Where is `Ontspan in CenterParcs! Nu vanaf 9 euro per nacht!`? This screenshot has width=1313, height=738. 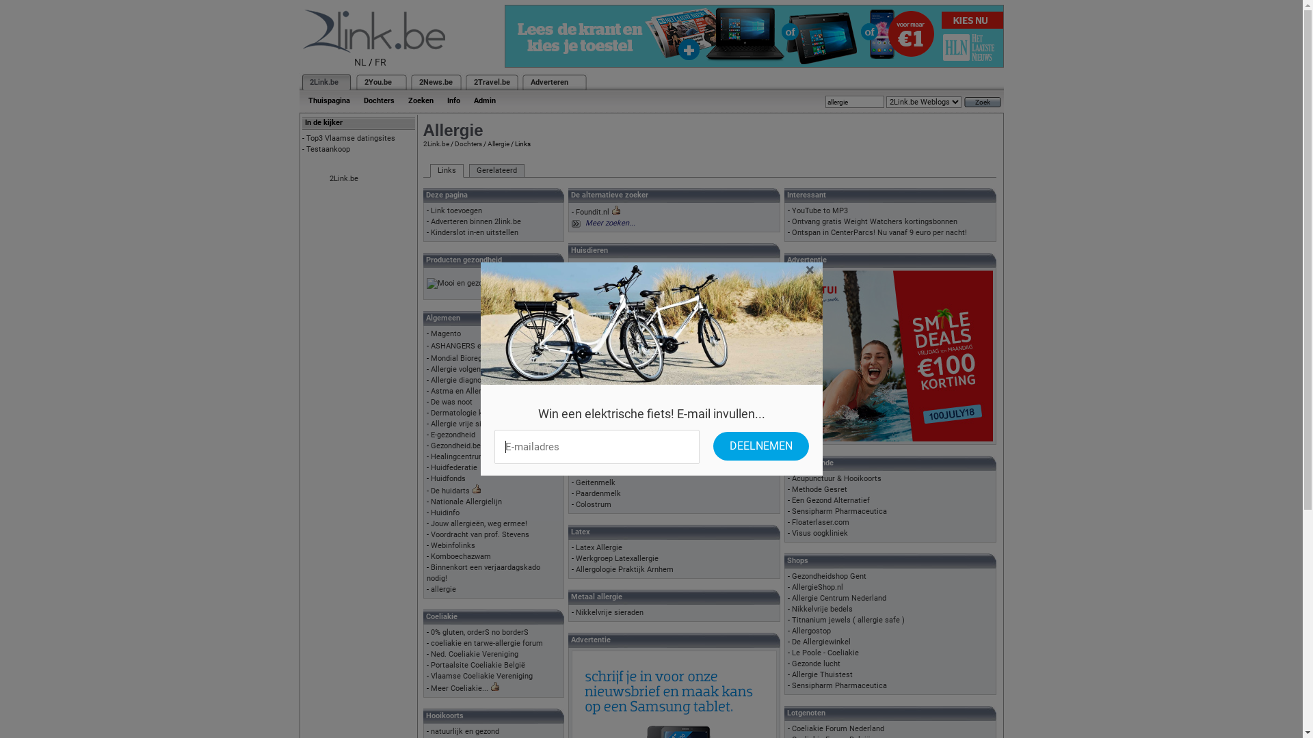 Ontspan in CenterParcs! Nu vanaf 9 euro per nacht! is located at coordinates (879, 232).